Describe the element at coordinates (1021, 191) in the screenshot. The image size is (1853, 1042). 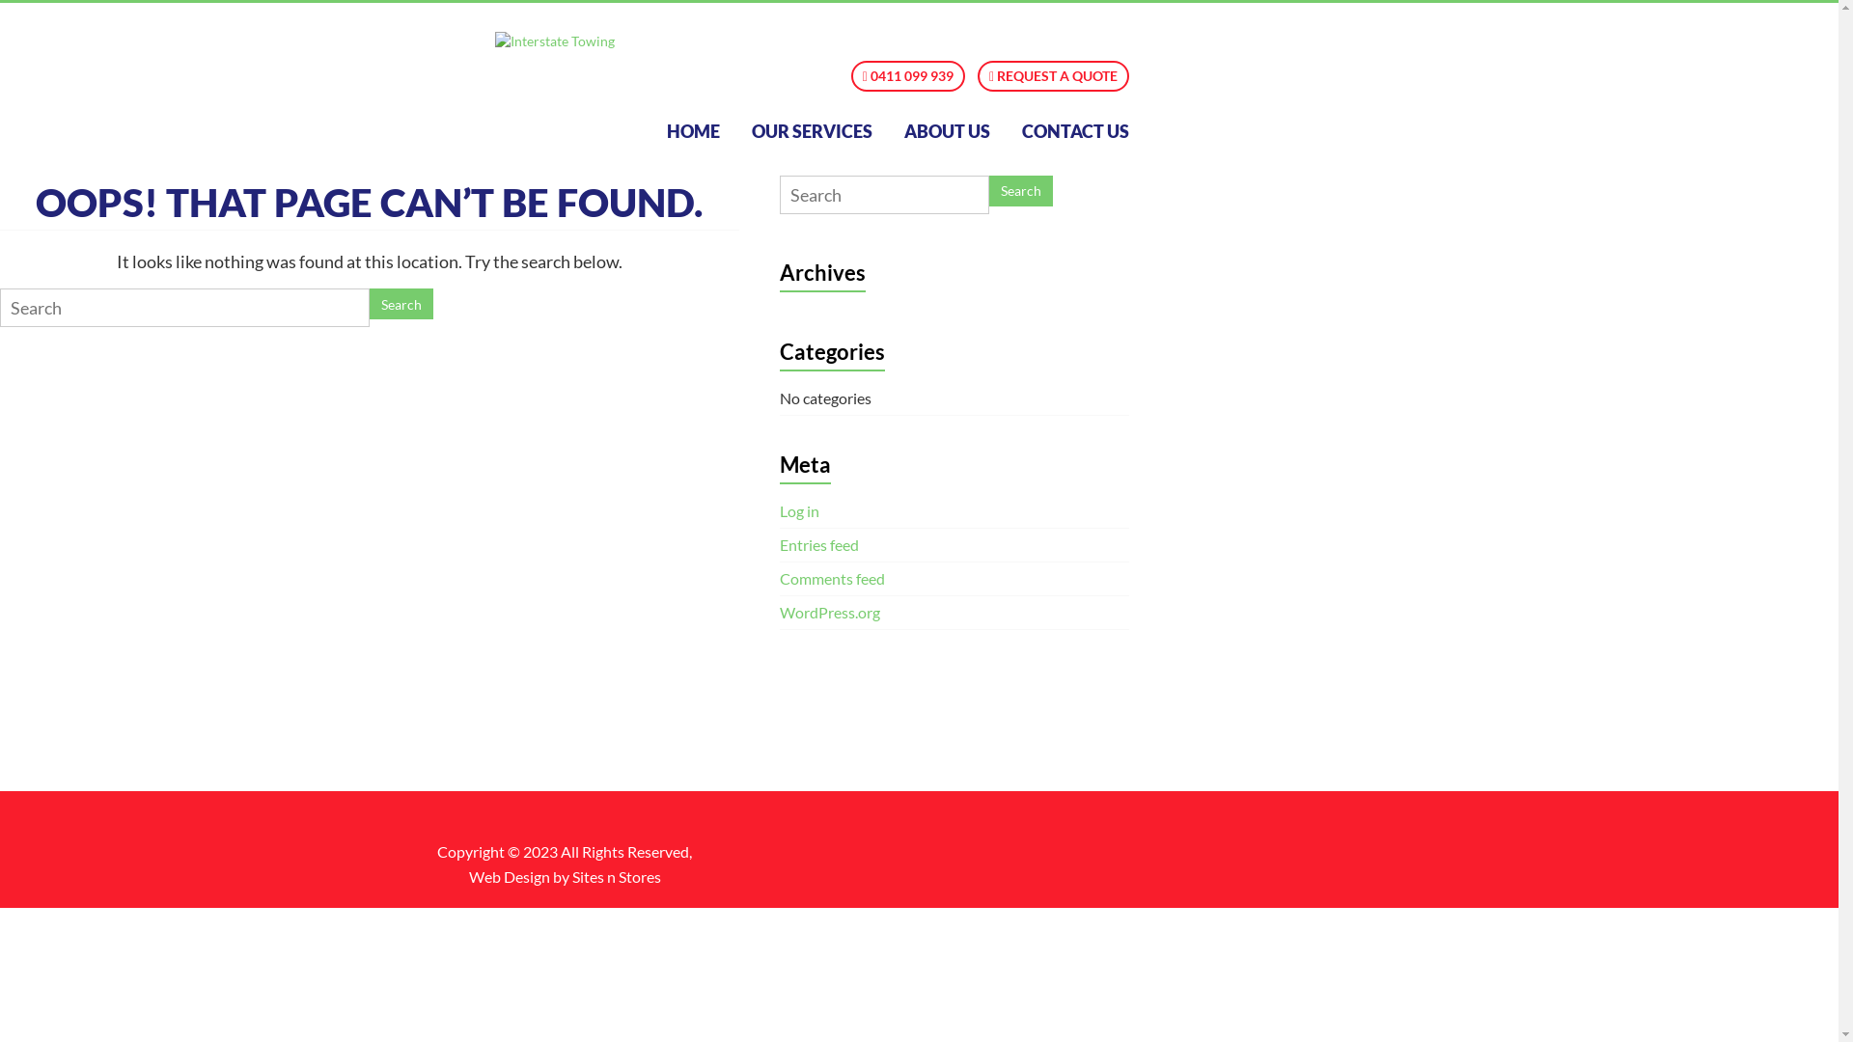
I see `Search` at that location.